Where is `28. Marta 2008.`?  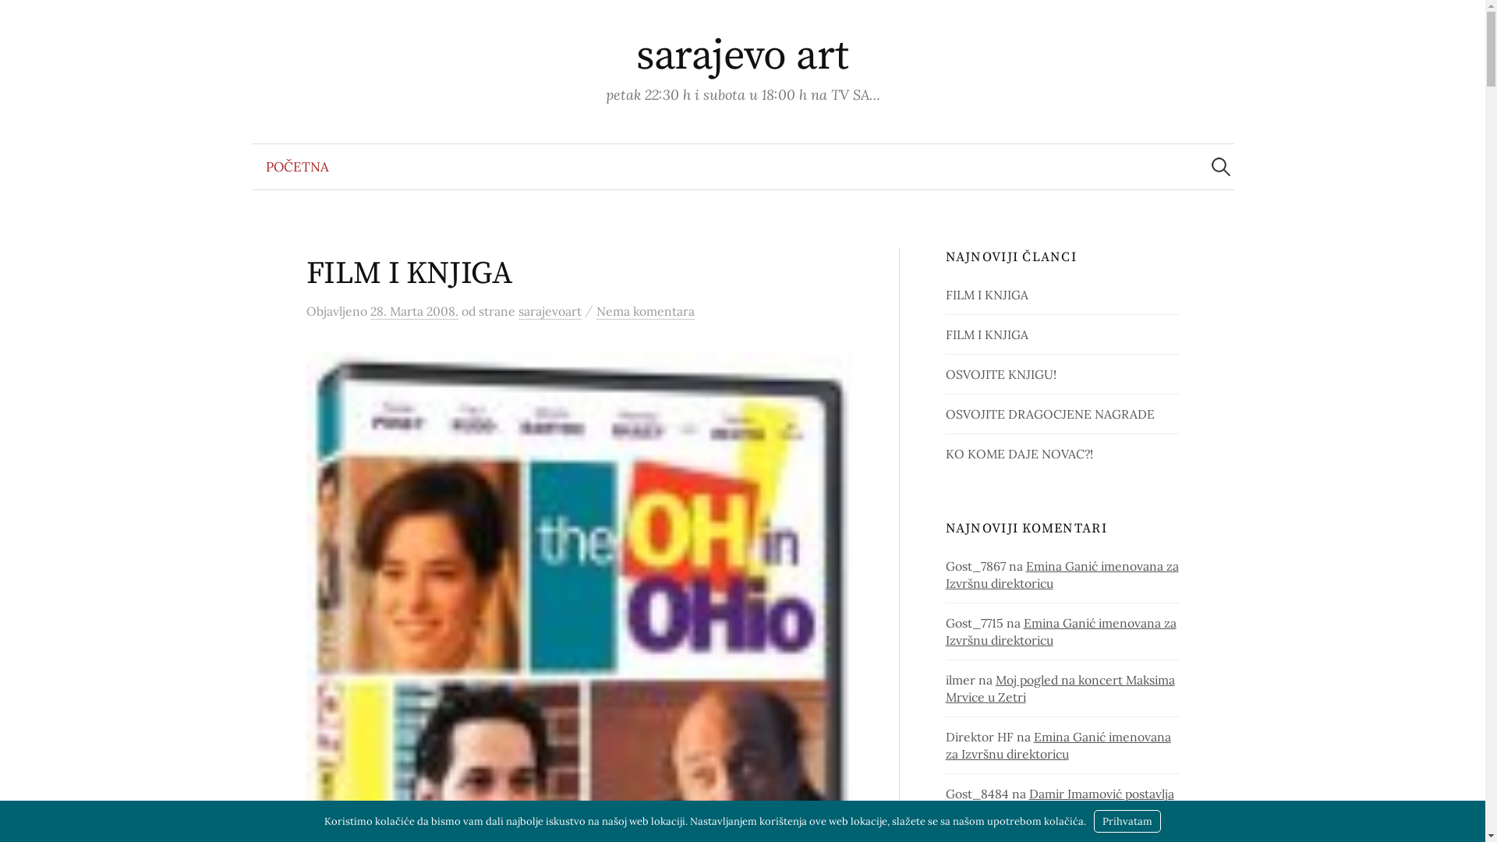
28. Marta 2008. is located at coordinates (413, 312).